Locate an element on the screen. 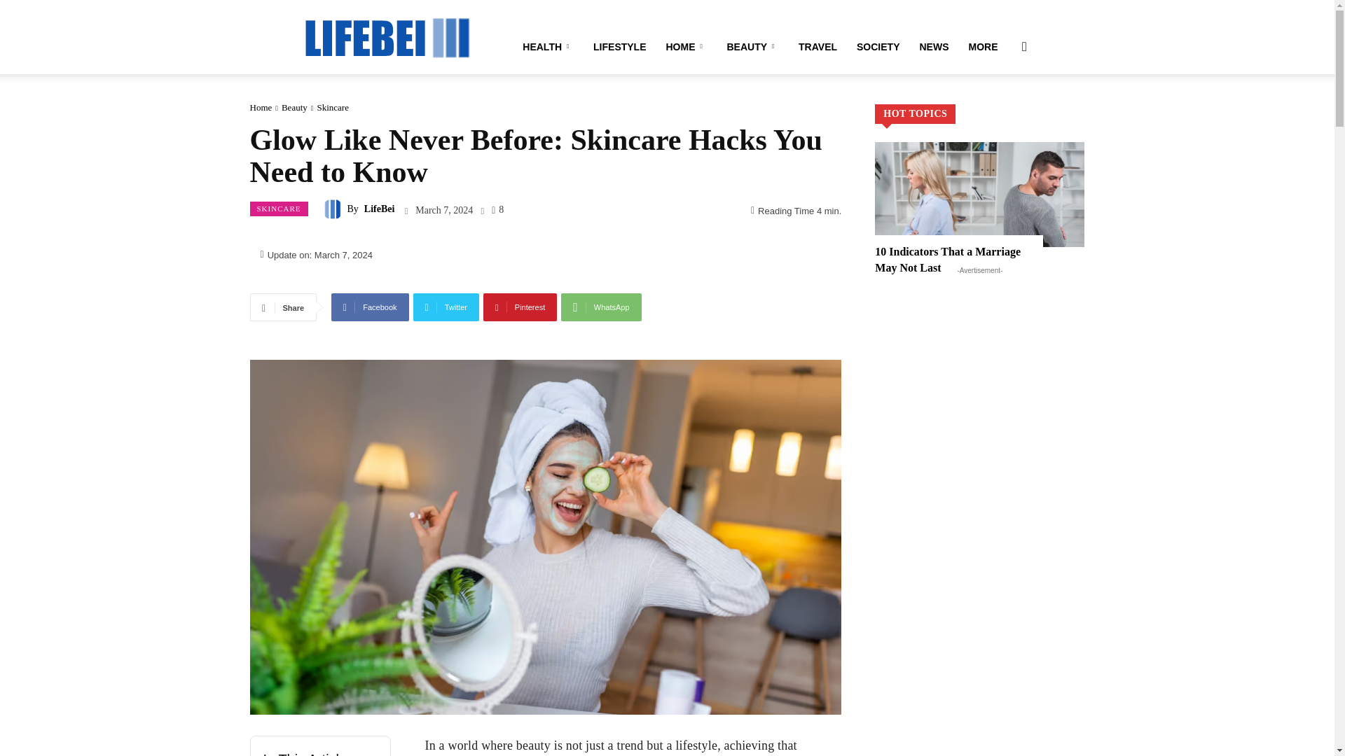 The width and height of the screenshot is (1345, 756). Search is located at coordinates (1002, 113).